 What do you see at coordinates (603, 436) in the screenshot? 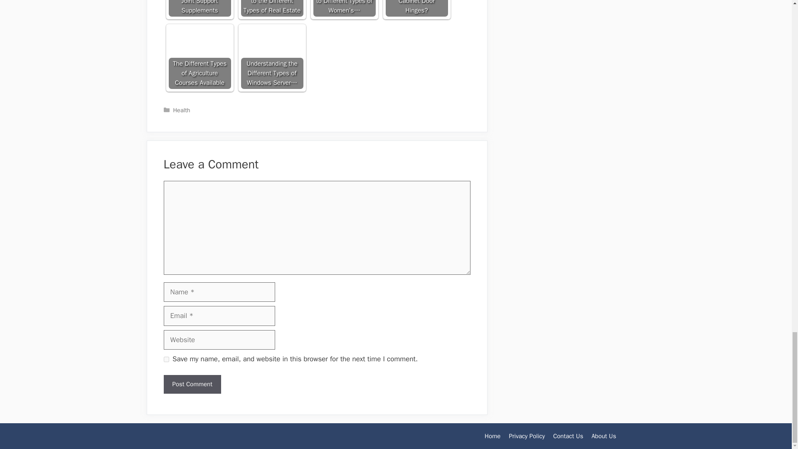
I see `About Us` at bounding box center [603, 436].